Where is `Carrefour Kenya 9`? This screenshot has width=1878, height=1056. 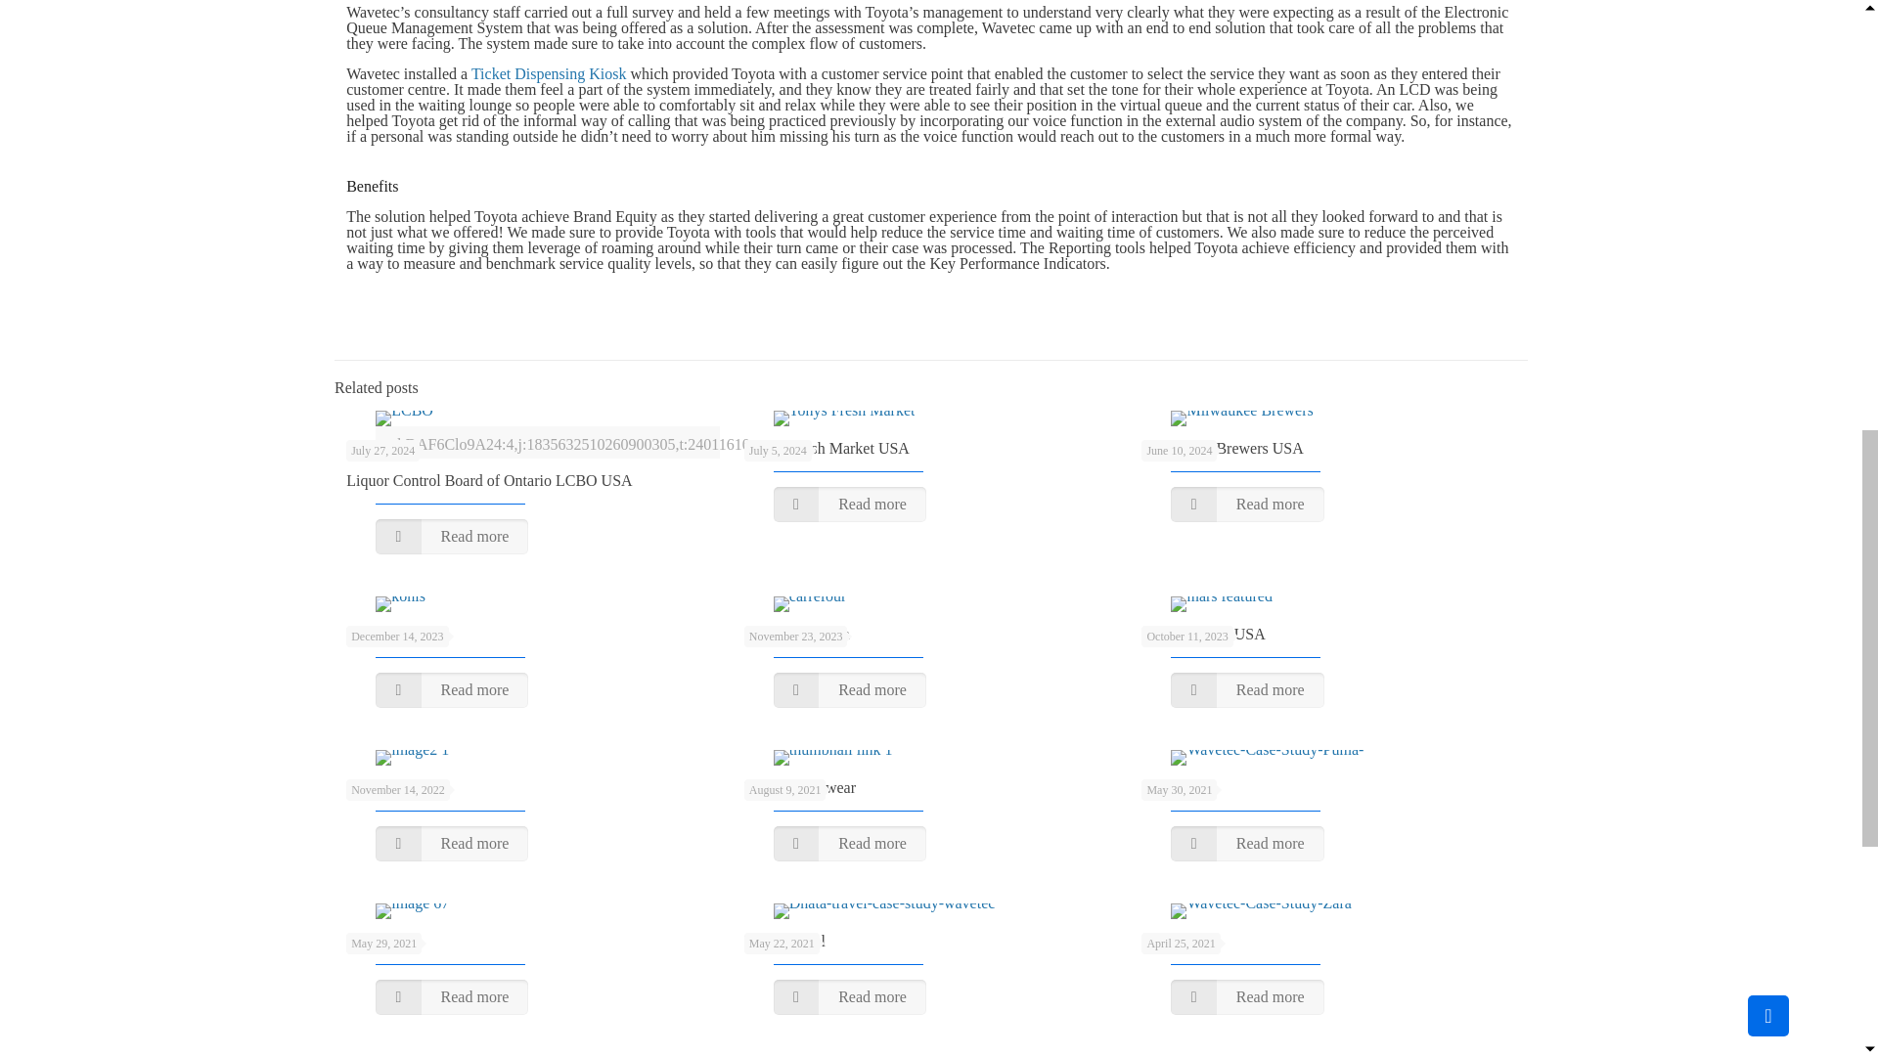
Carrefour Kenya 9 is located at coordinates (810, 604).